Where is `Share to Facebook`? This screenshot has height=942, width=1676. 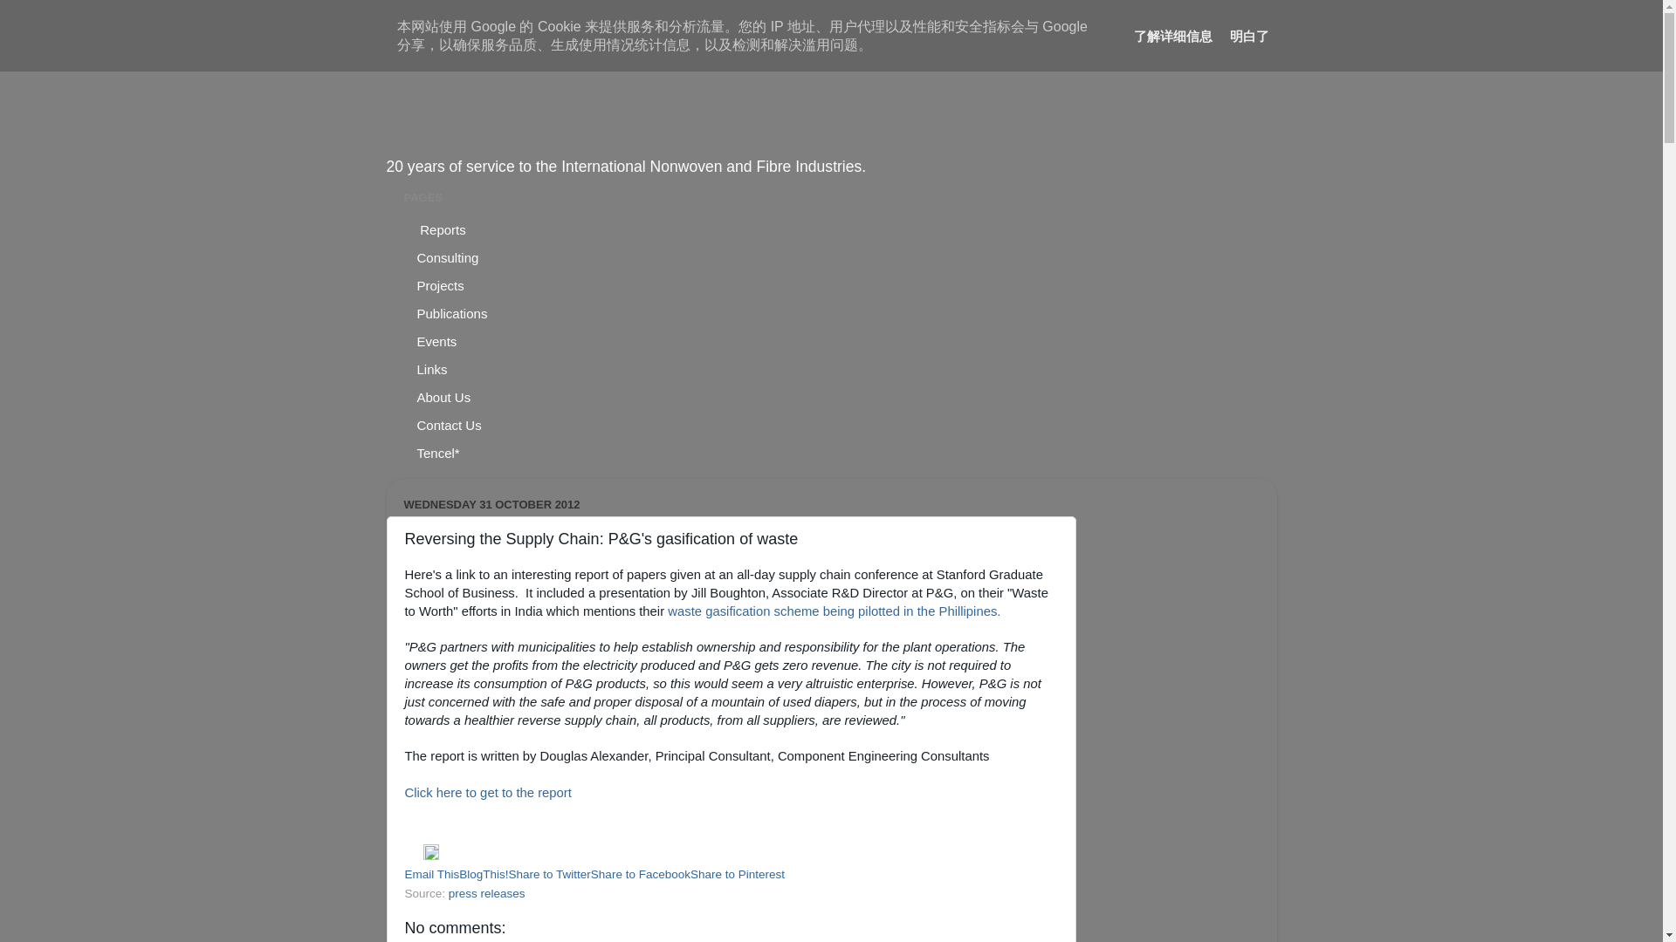
Share to Facebook is located at coordinates (641, 874).